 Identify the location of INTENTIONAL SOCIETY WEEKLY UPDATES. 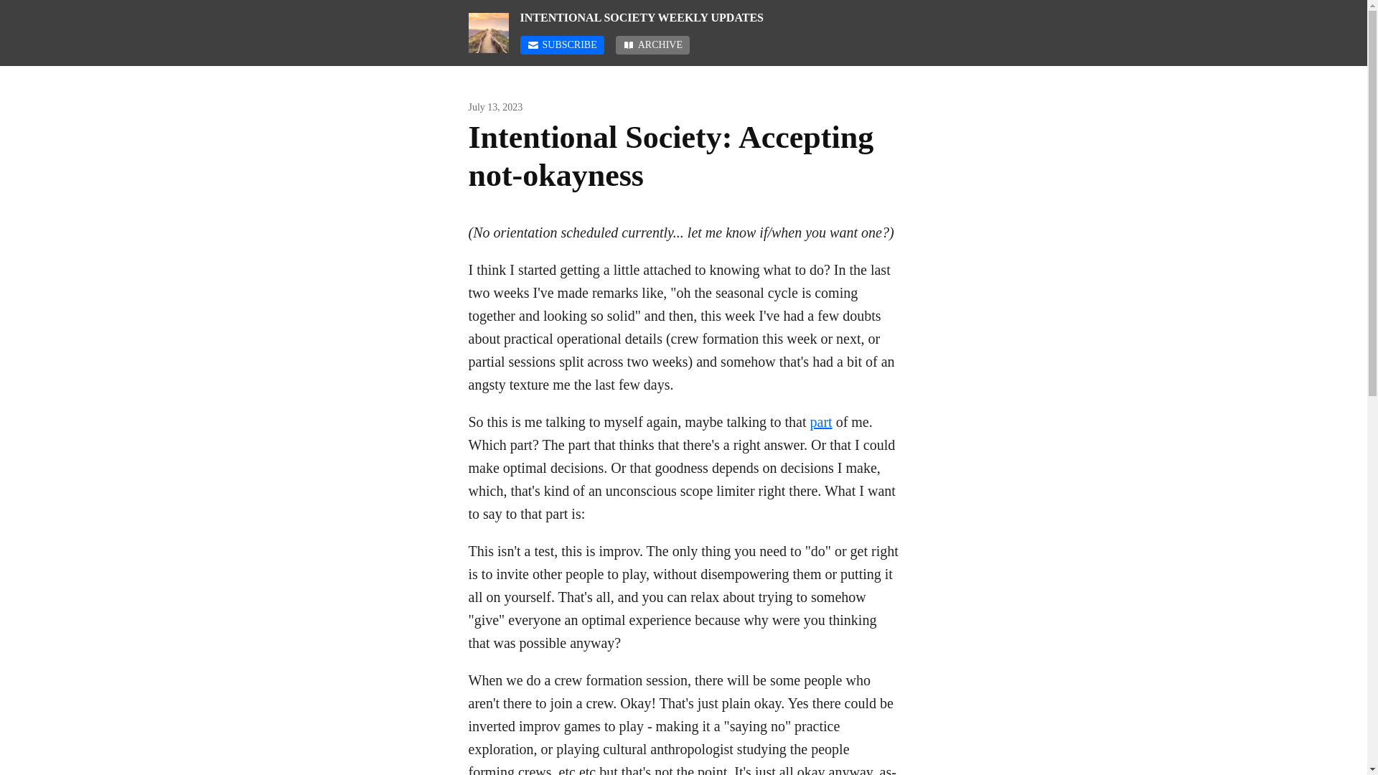
(708, 17).